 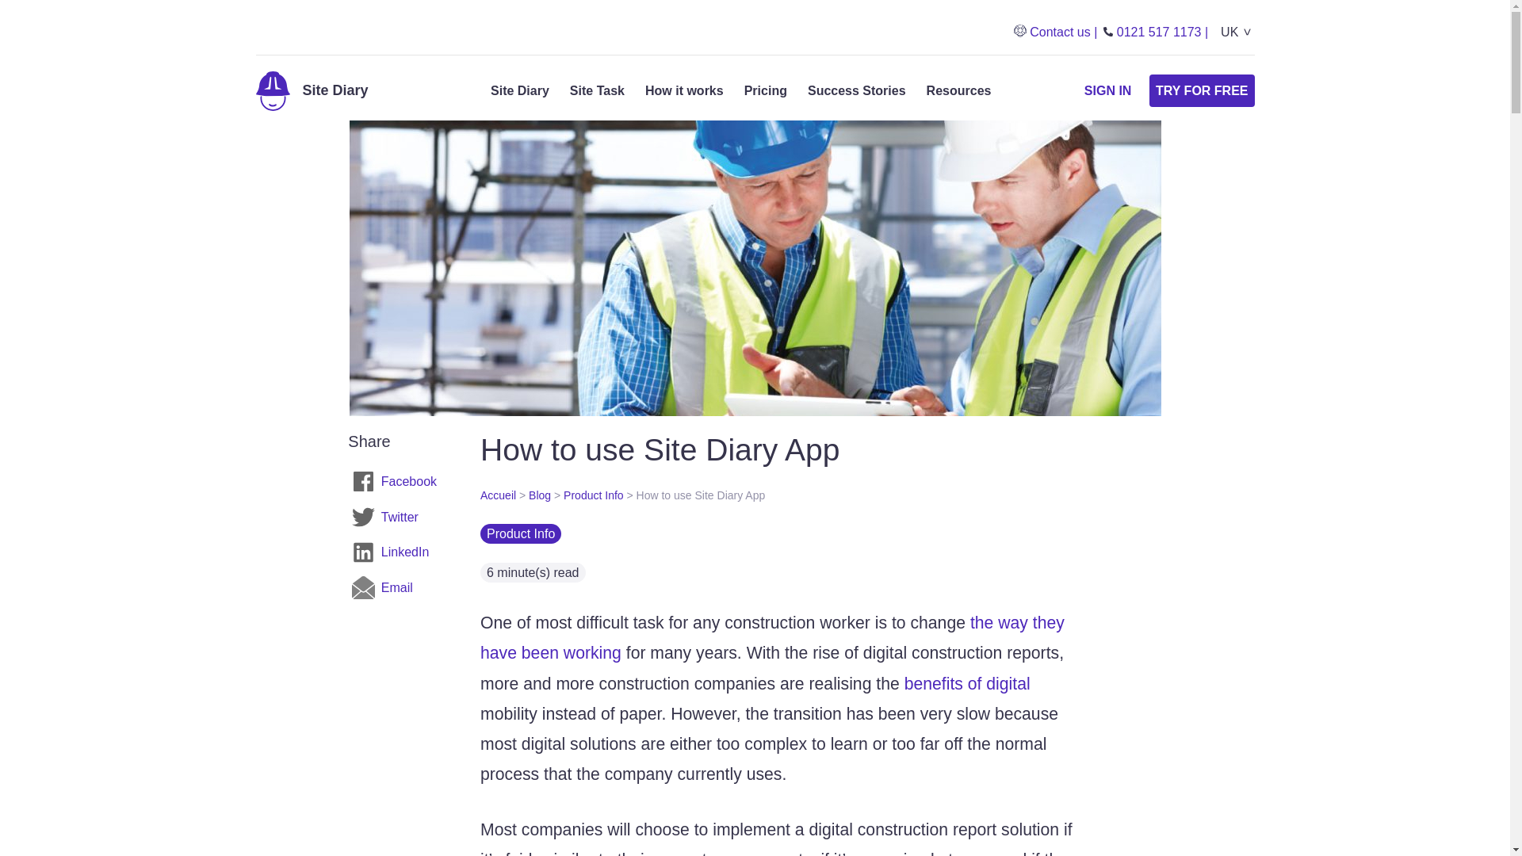 What do you see at coordinates (593, 495) in the screenshot?
I see `Product Info` at bounding box center [593, 495].